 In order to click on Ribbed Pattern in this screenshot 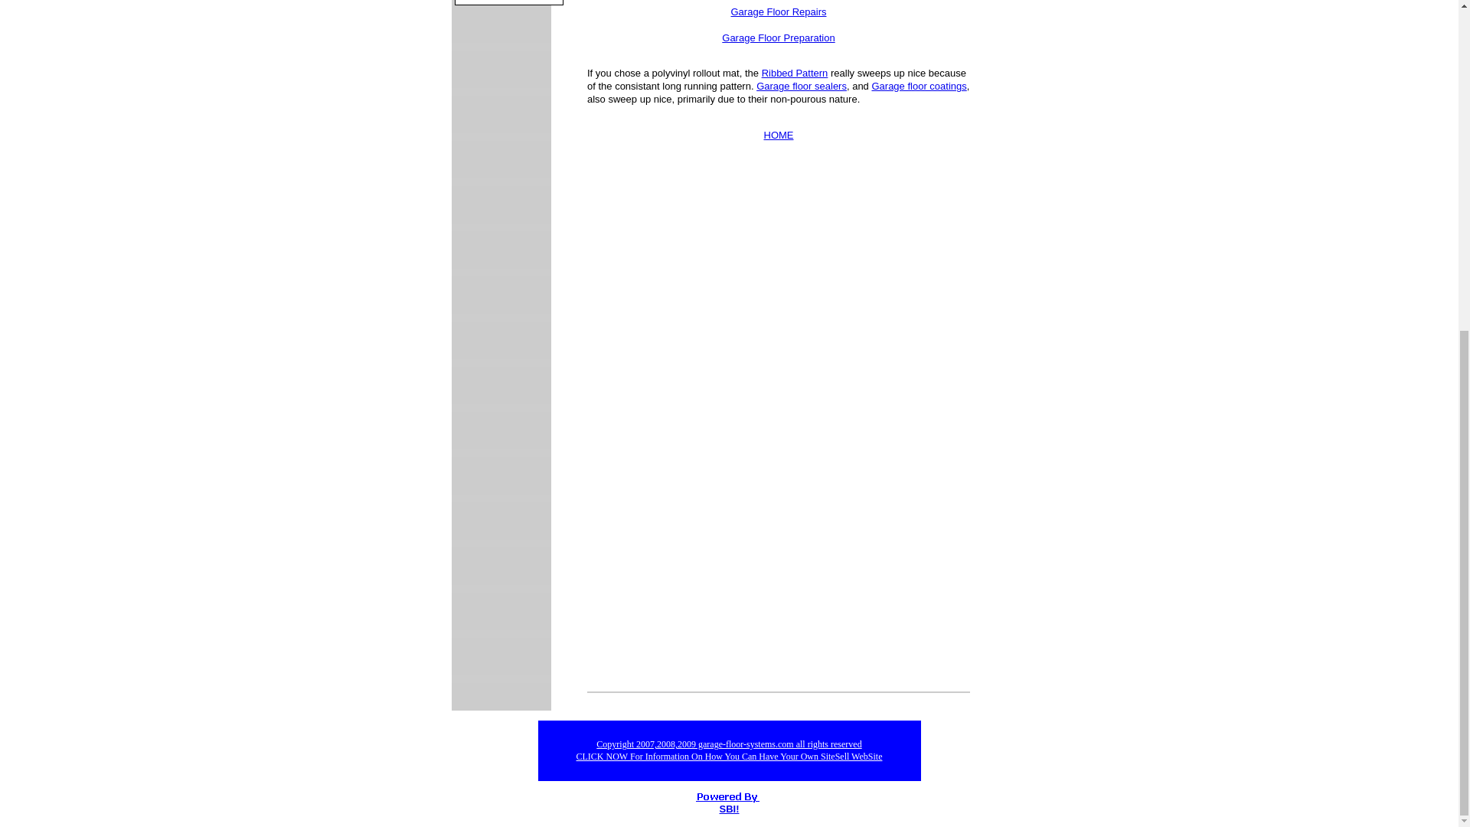, I will do `click(795, 72)`.